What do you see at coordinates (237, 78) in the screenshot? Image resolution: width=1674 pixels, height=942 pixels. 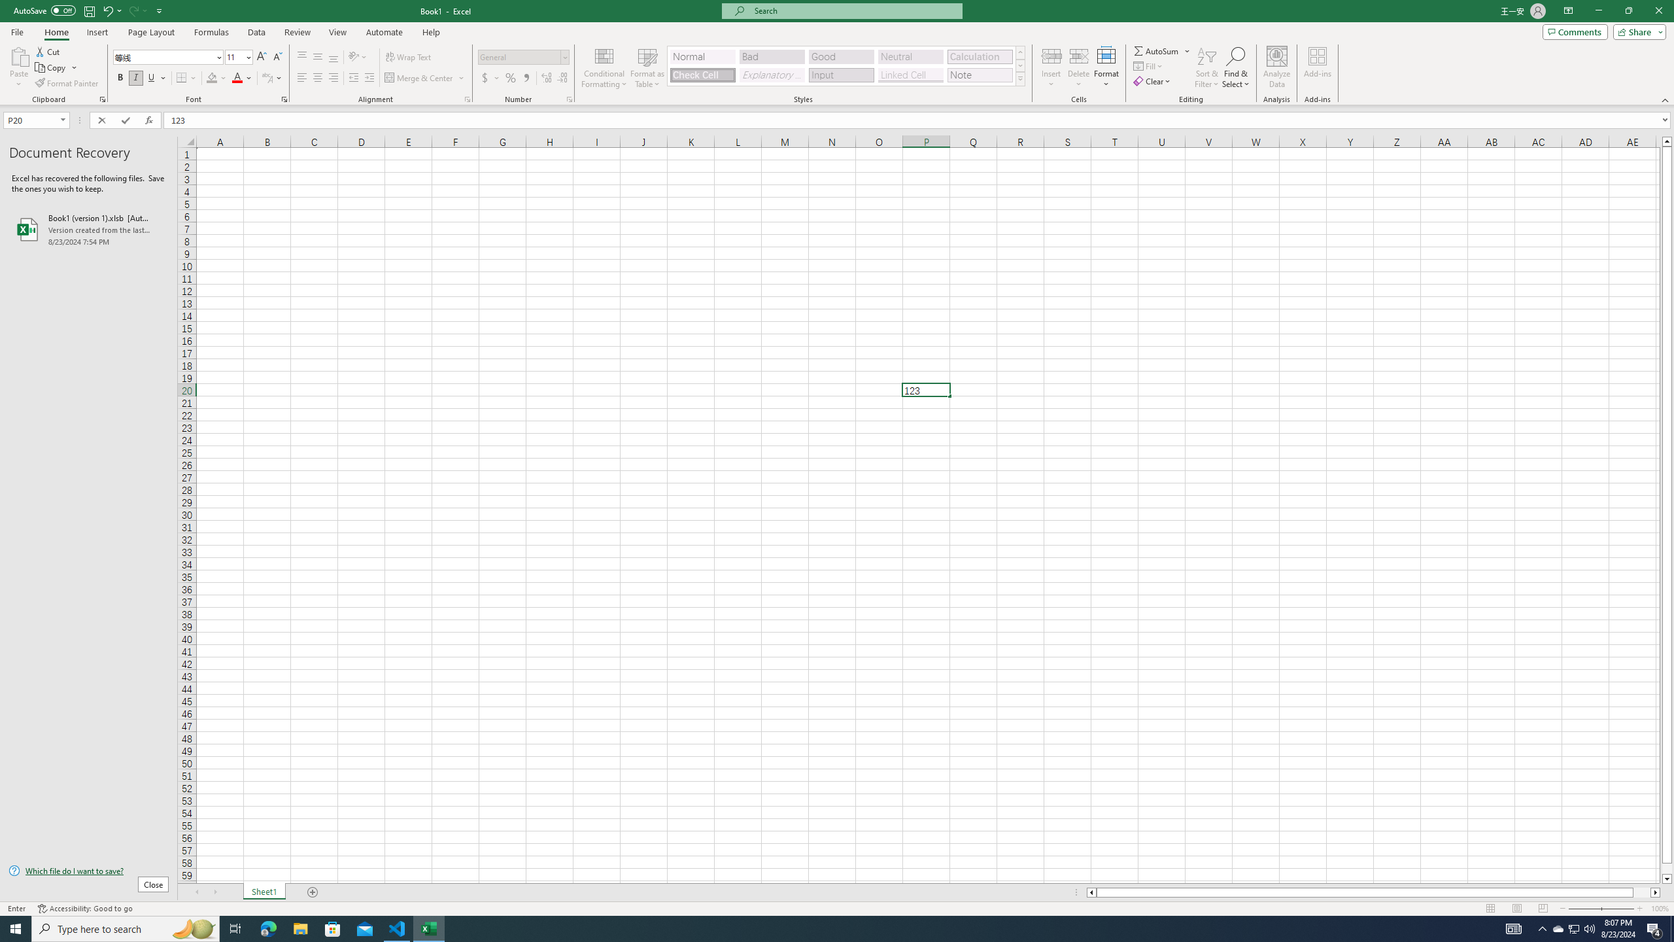 I see `Font Color RGB(255, 0, 0)` at bounding box center [237, 78].